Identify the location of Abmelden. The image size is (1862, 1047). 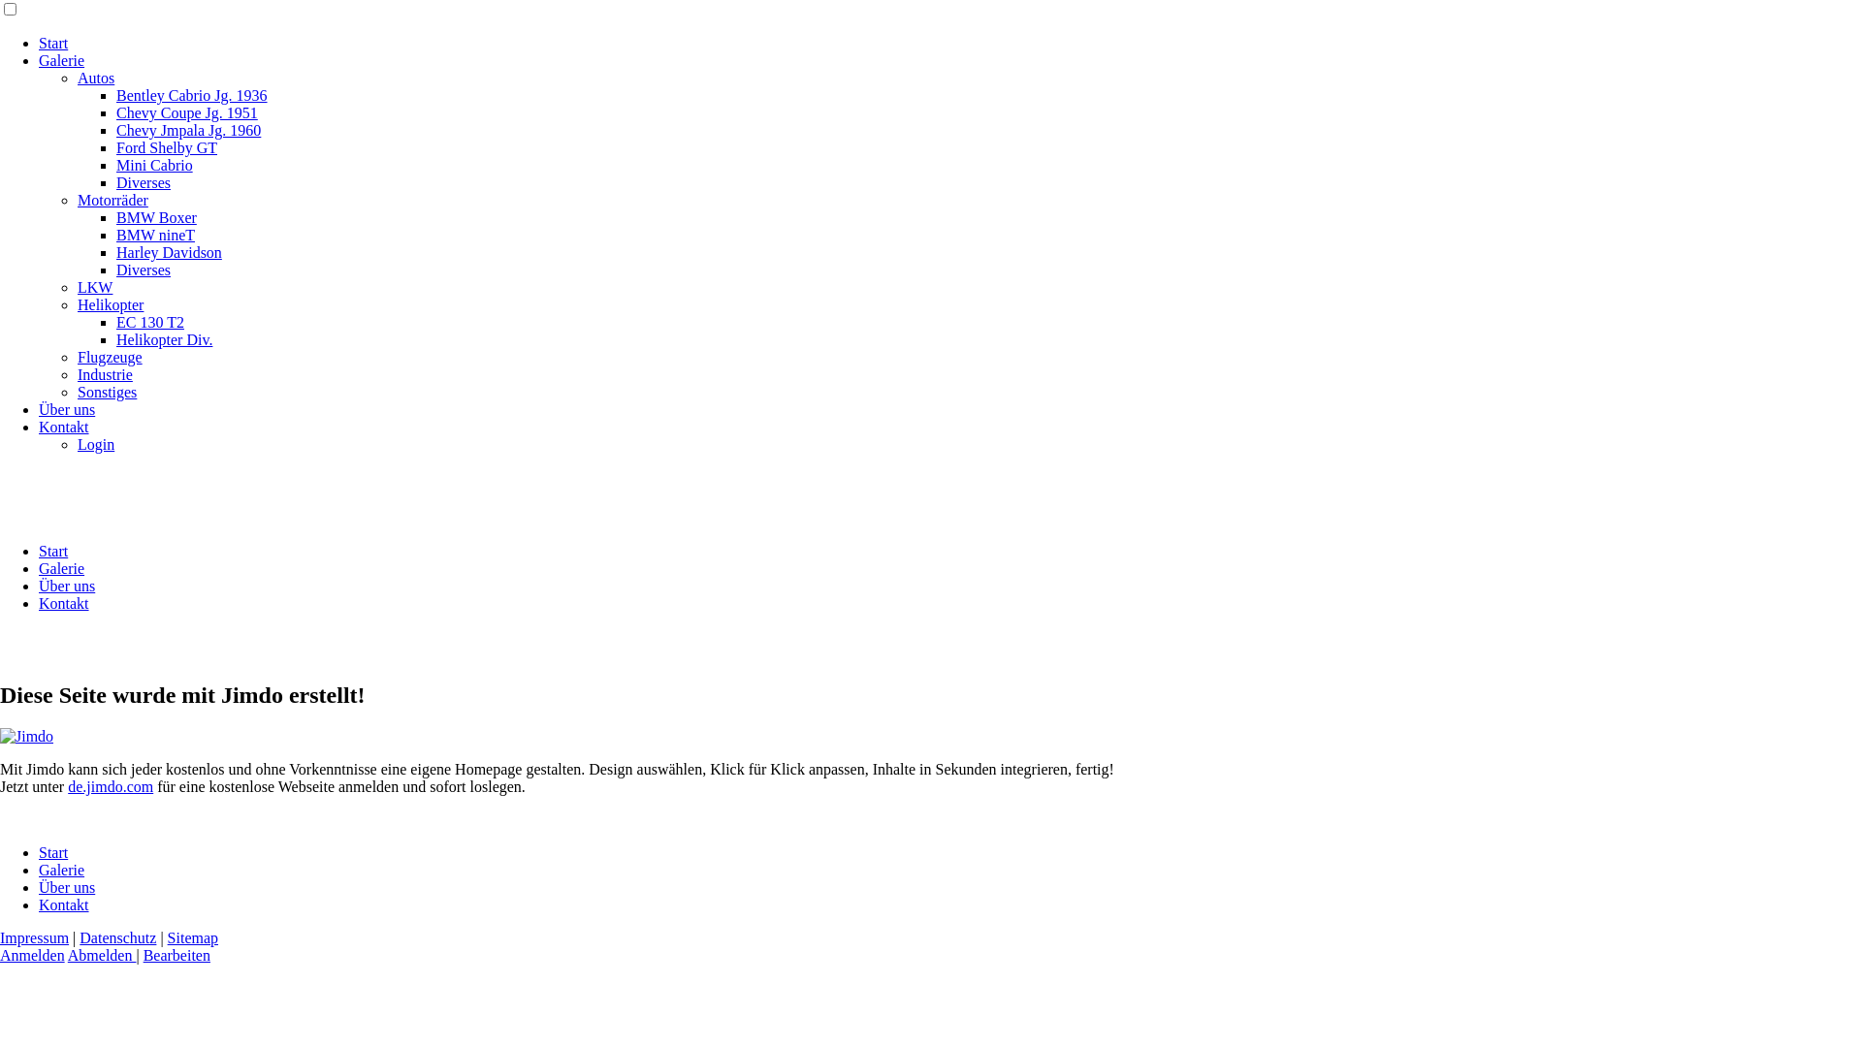
(103, 956).